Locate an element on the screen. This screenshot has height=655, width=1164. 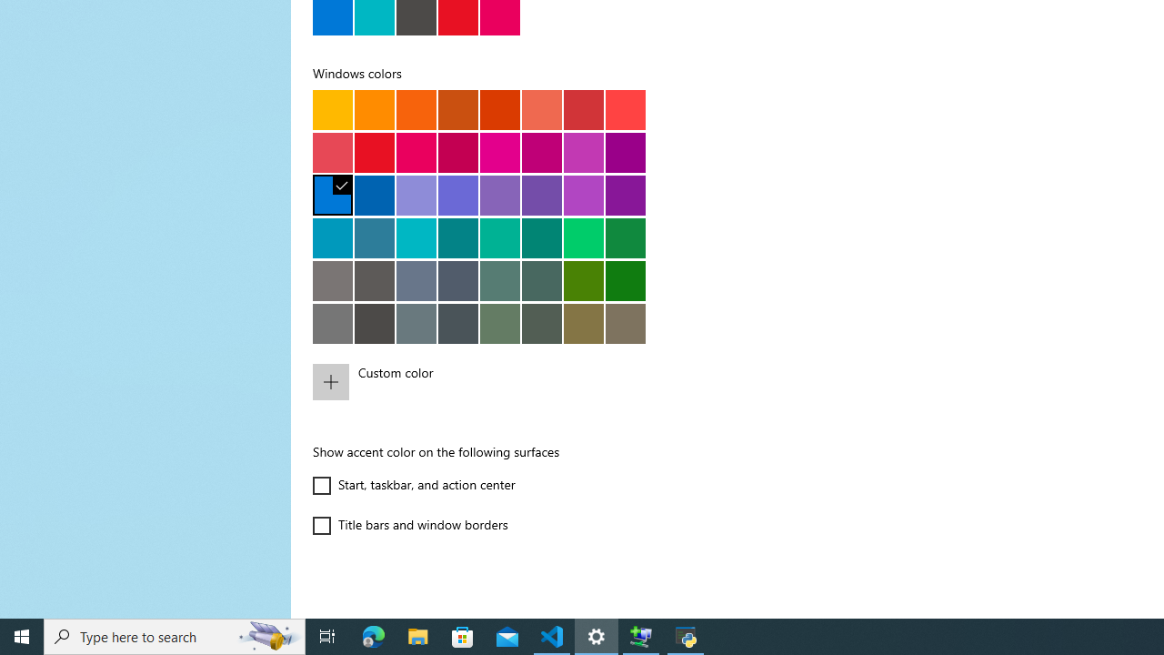
Green is located at coordinates (626, 280).